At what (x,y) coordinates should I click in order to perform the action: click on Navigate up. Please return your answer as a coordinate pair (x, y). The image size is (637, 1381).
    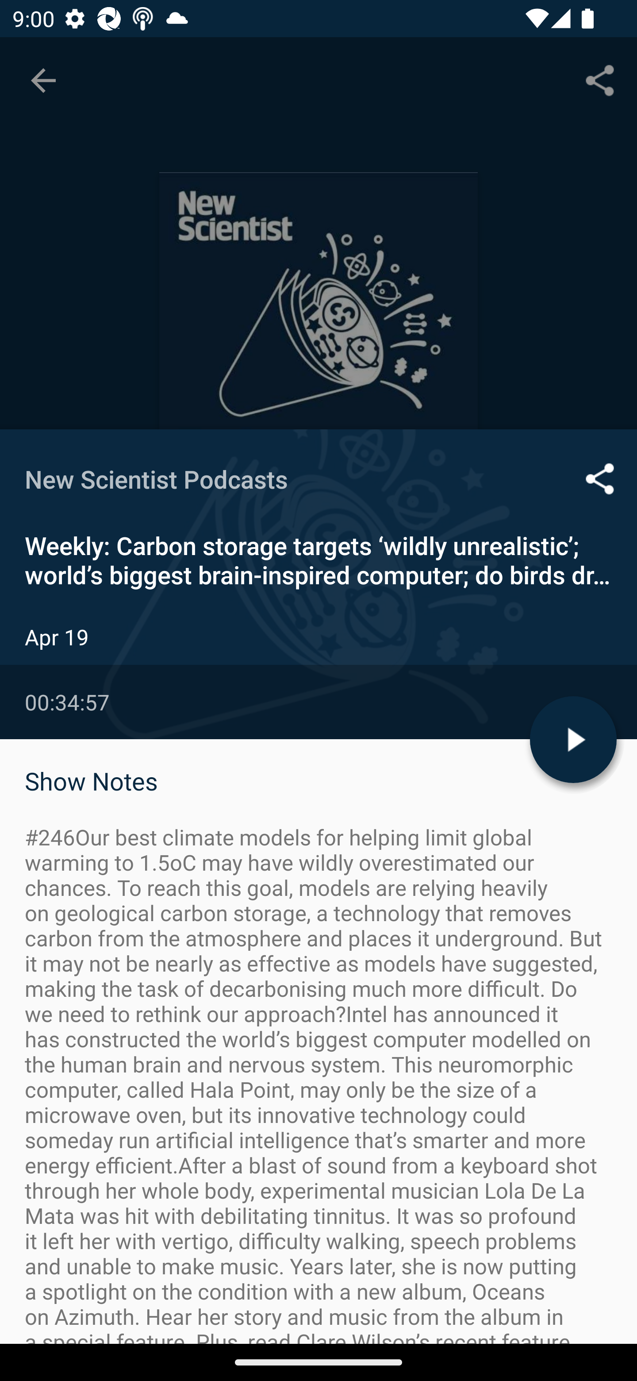
    Looking at the image, I should click on (43, 81).